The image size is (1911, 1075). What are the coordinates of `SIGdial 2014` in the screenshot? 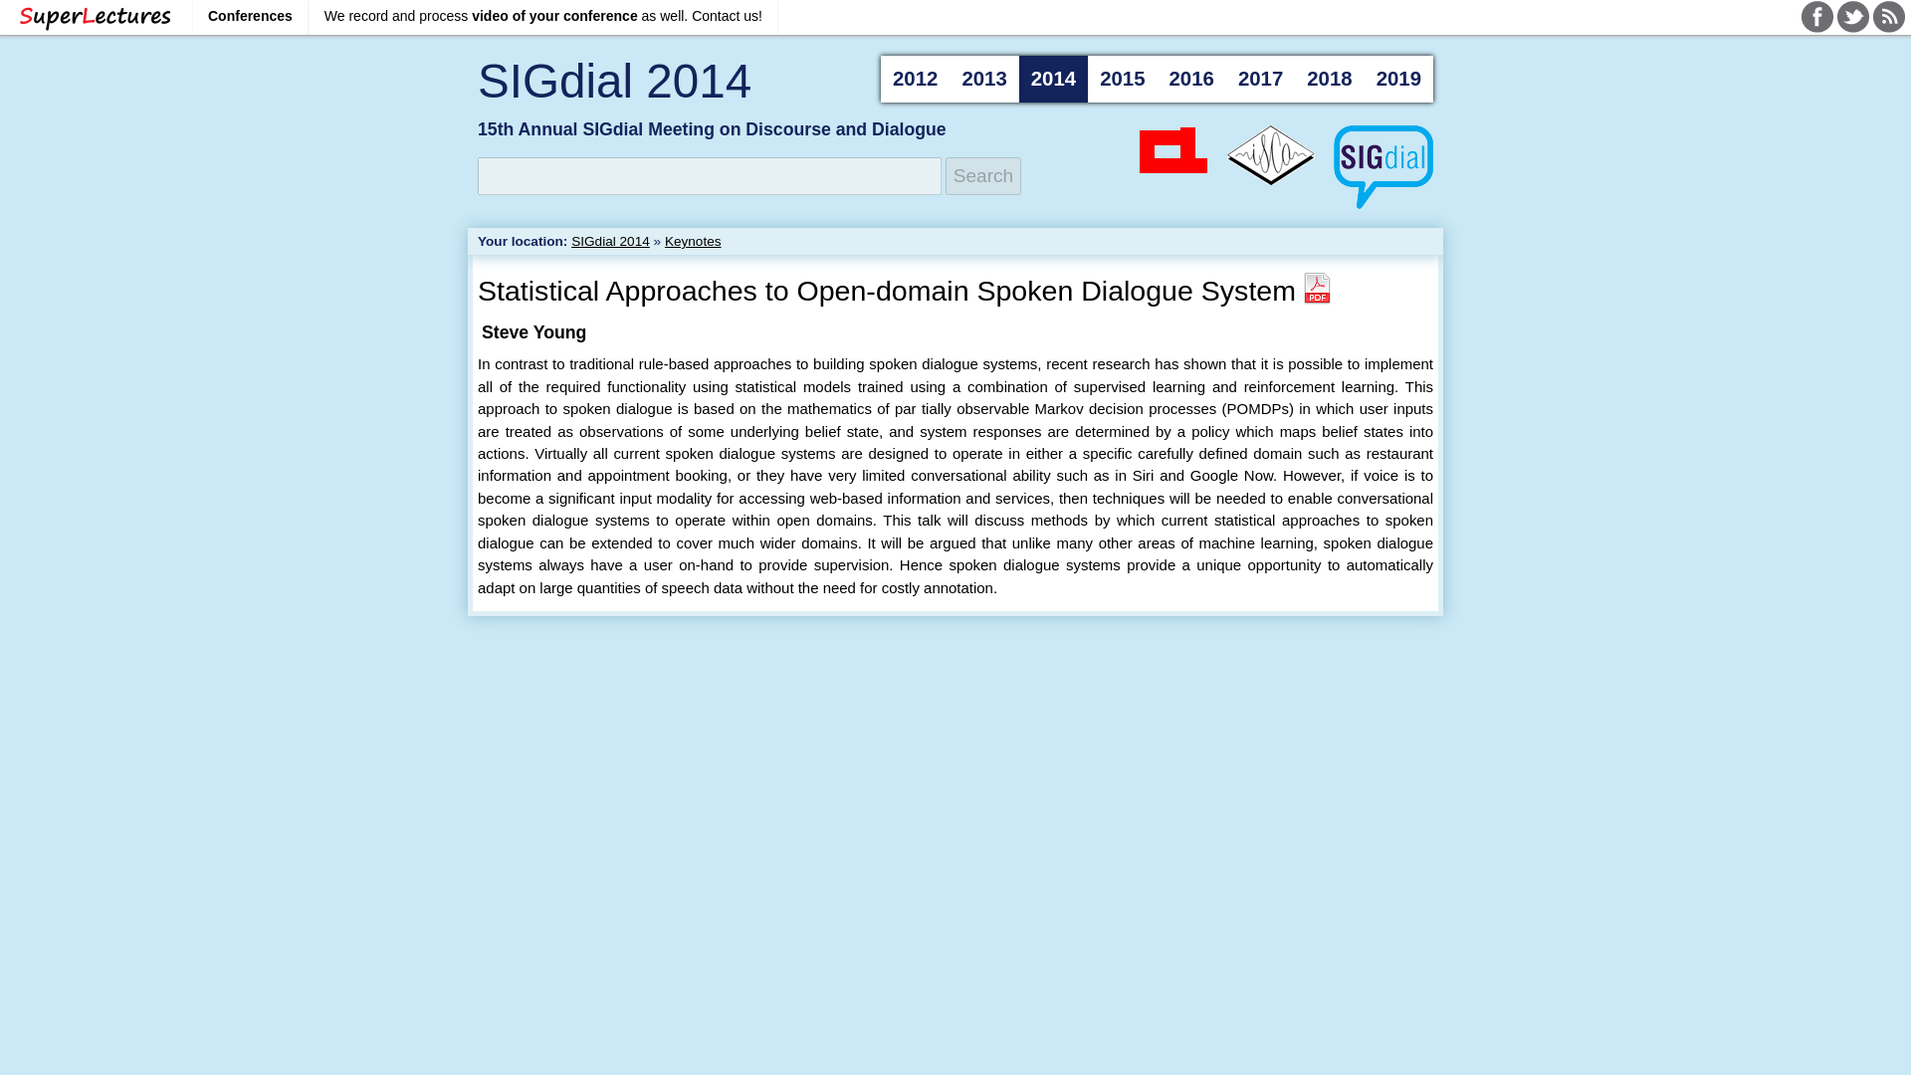 It's located at (614, 82).